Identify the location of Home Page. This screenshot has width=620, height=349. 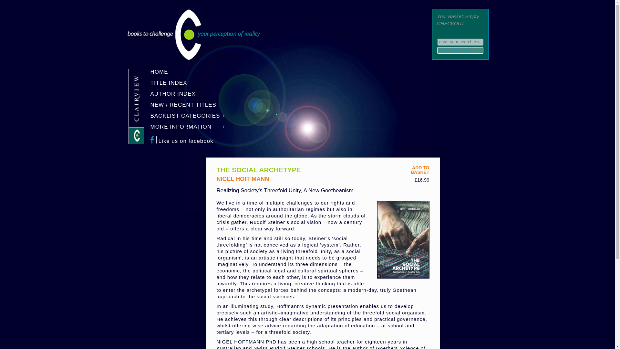
(193, 59).